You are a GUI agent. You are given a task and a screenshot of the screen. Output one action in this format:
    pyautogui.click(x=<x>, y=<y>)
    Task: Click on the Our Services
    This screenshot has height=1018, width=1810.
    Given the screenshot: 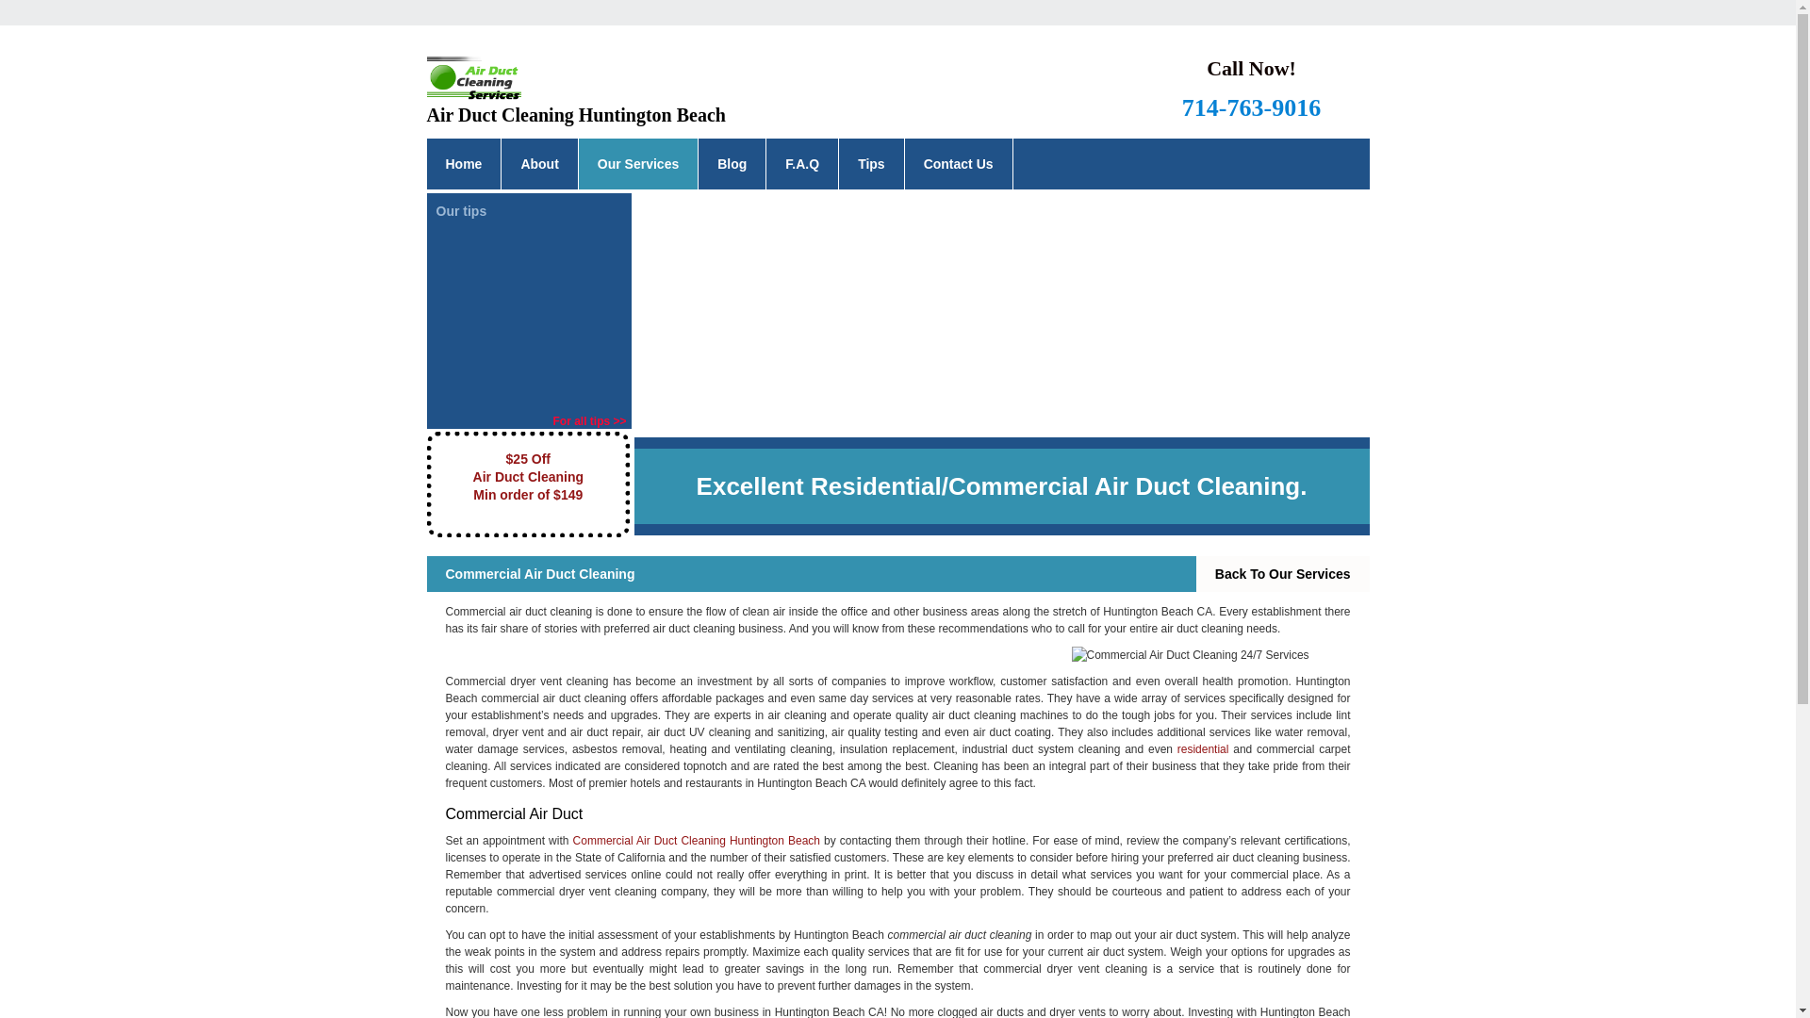 What is the action you would take?
    pyautogui.click(x=637, y=163)
    